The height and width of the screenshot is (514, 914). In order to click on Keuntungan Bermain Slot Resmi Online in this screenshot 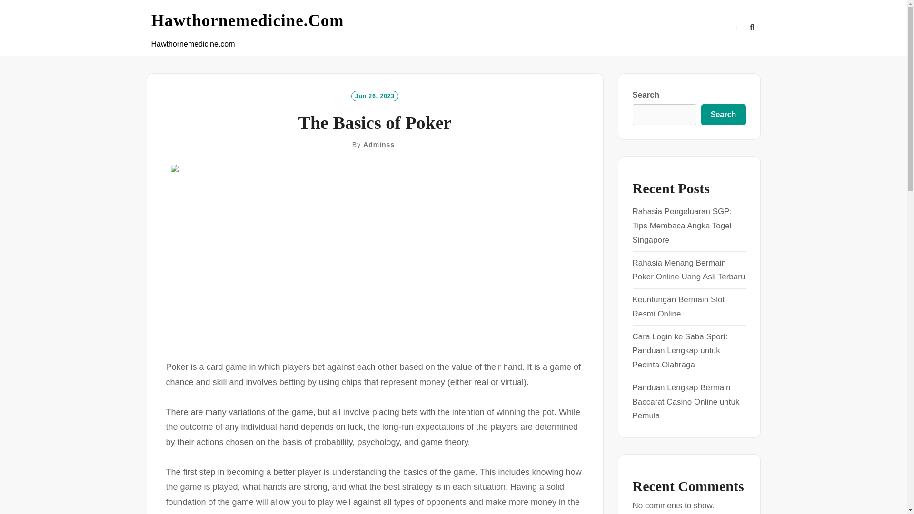, I will do `click(678, 306)`.